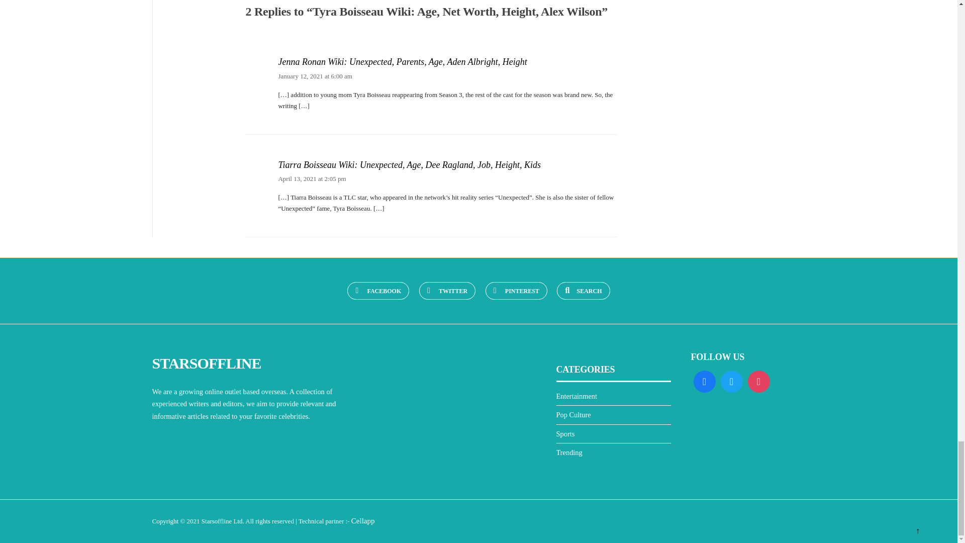 This screenshot has width=965, height=543. I want to click on January 12, 2021 at 6:00 am, so click(315, 75).